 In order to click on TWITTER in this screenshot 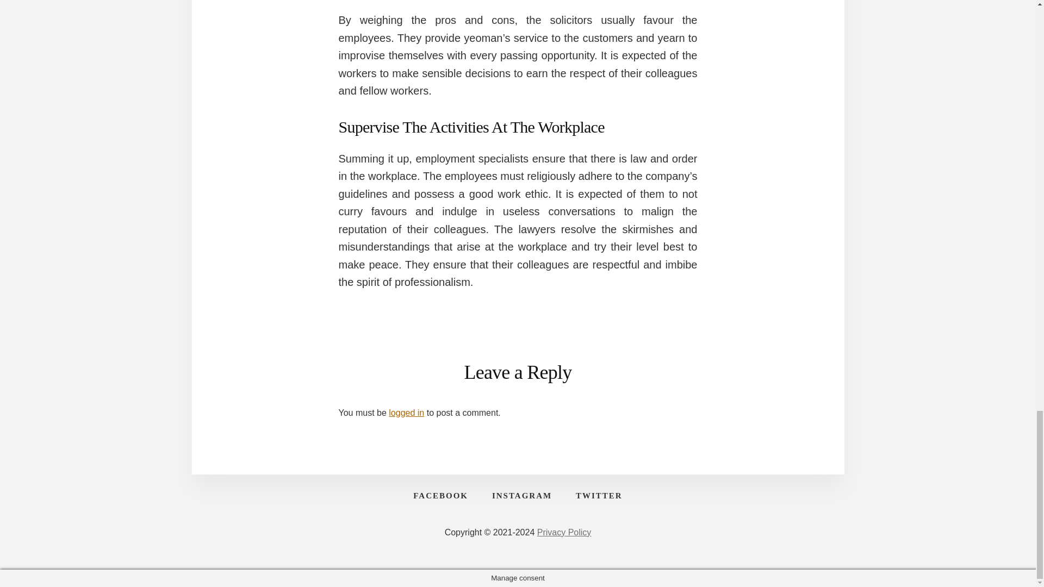, I will do `click(599, 496)`.